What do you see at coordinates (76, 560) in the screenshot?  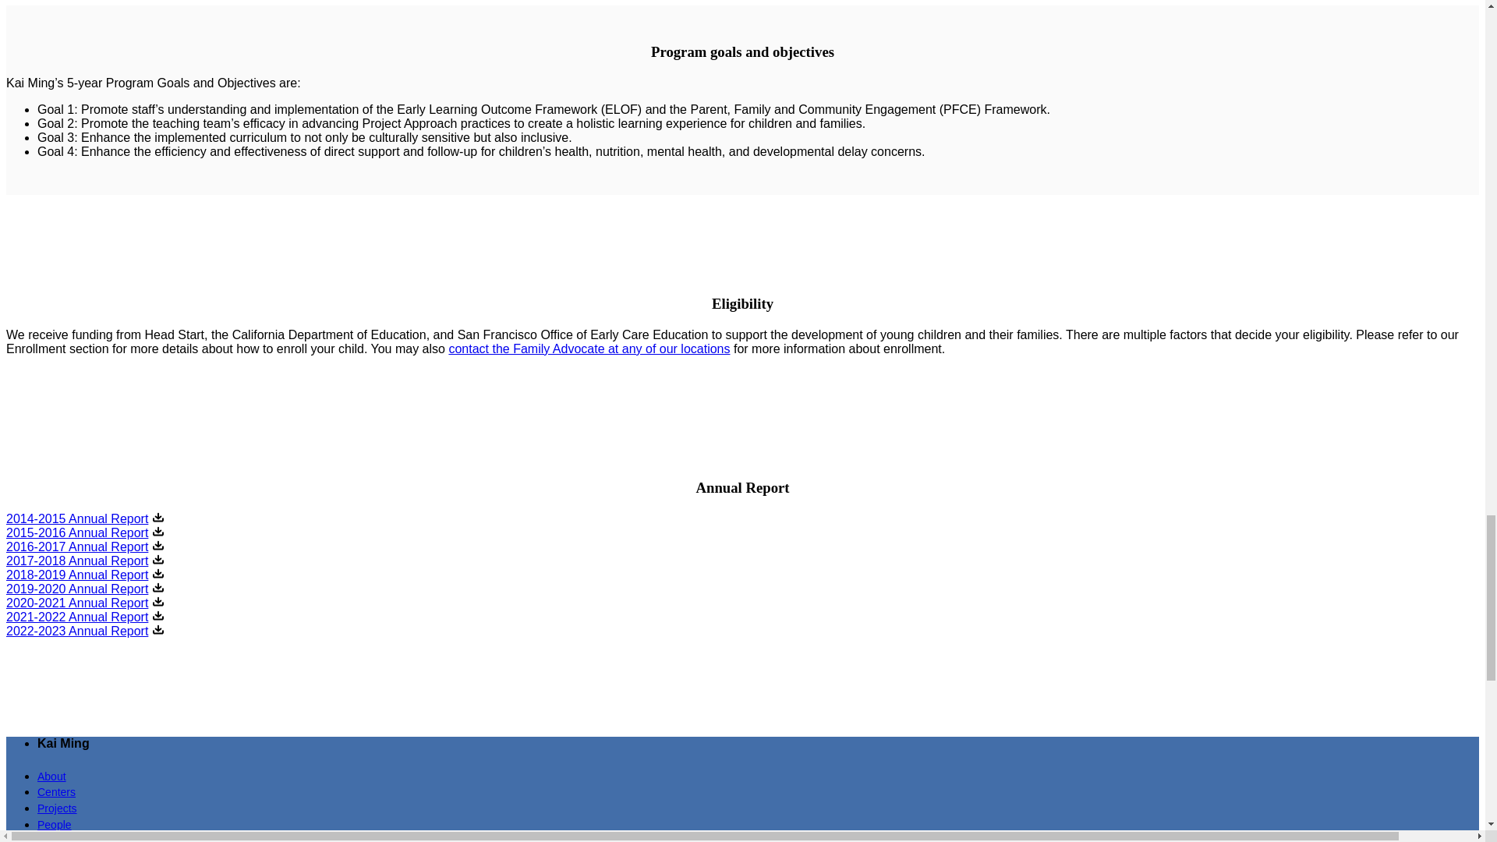 I see `2017-2018 Annual Report` at bounding box center [76, 560].